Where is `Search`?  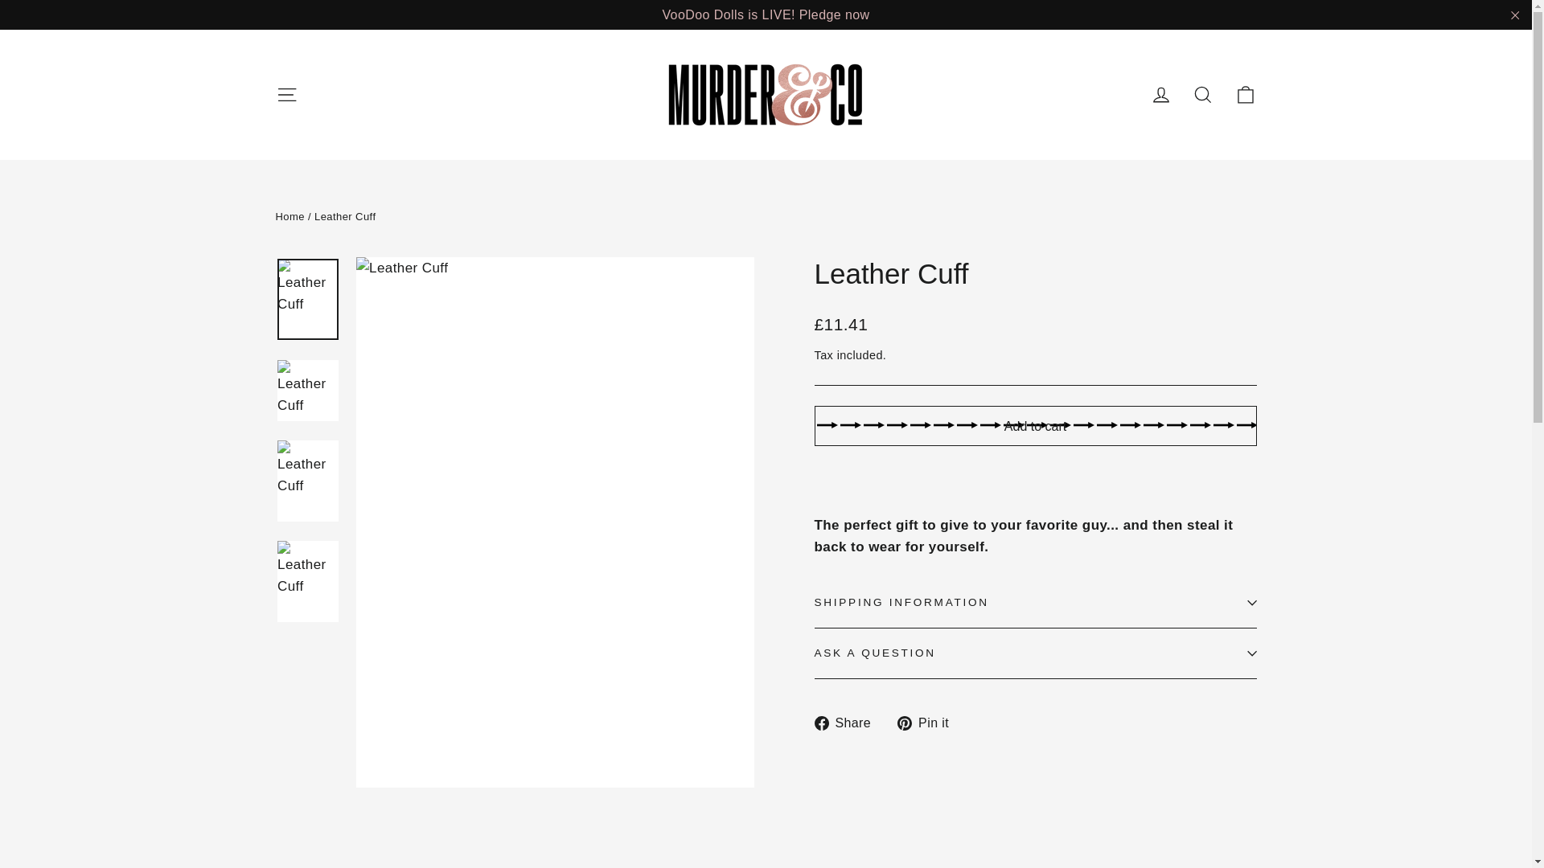 Search is located at coordinates (1203, 94).